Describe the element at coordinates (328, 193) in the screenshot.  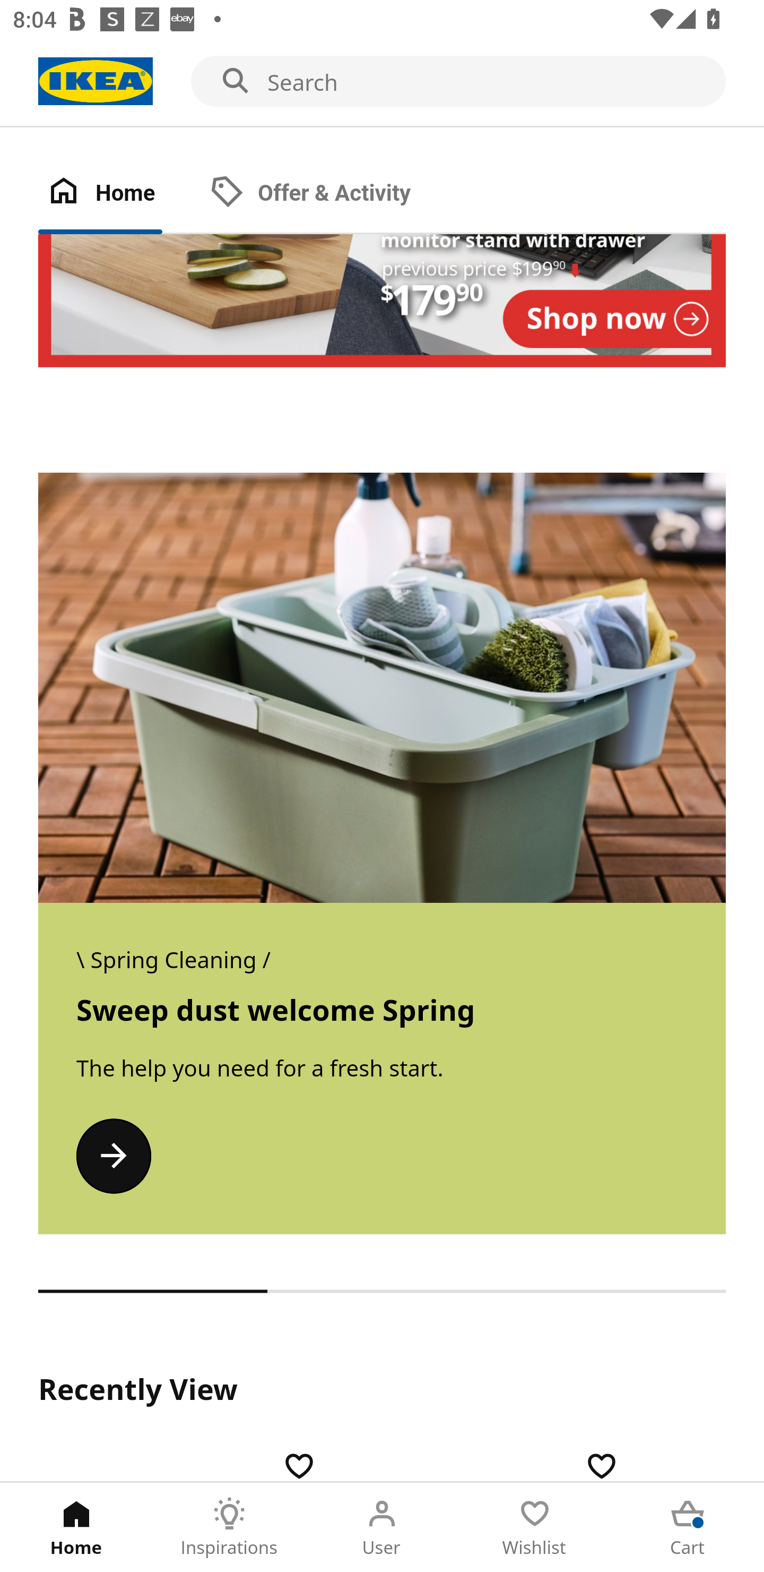
I see `Offer & Activity
Tab 2 of 2` at that location.